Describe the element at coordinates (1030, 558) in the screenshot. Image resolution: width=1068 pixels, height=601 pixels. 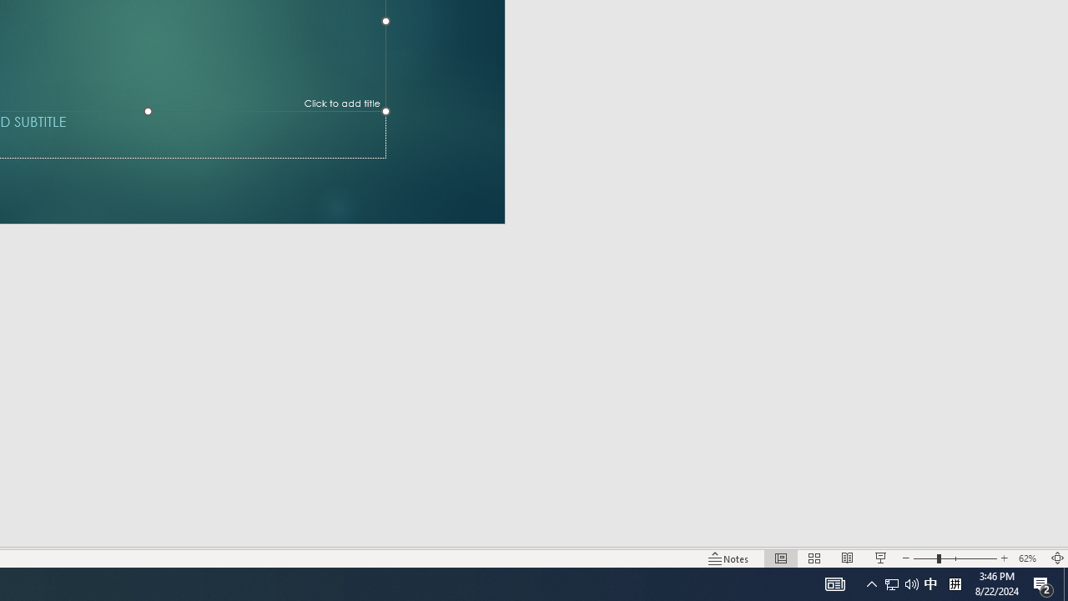
I see `Zoom 62%` at that location.